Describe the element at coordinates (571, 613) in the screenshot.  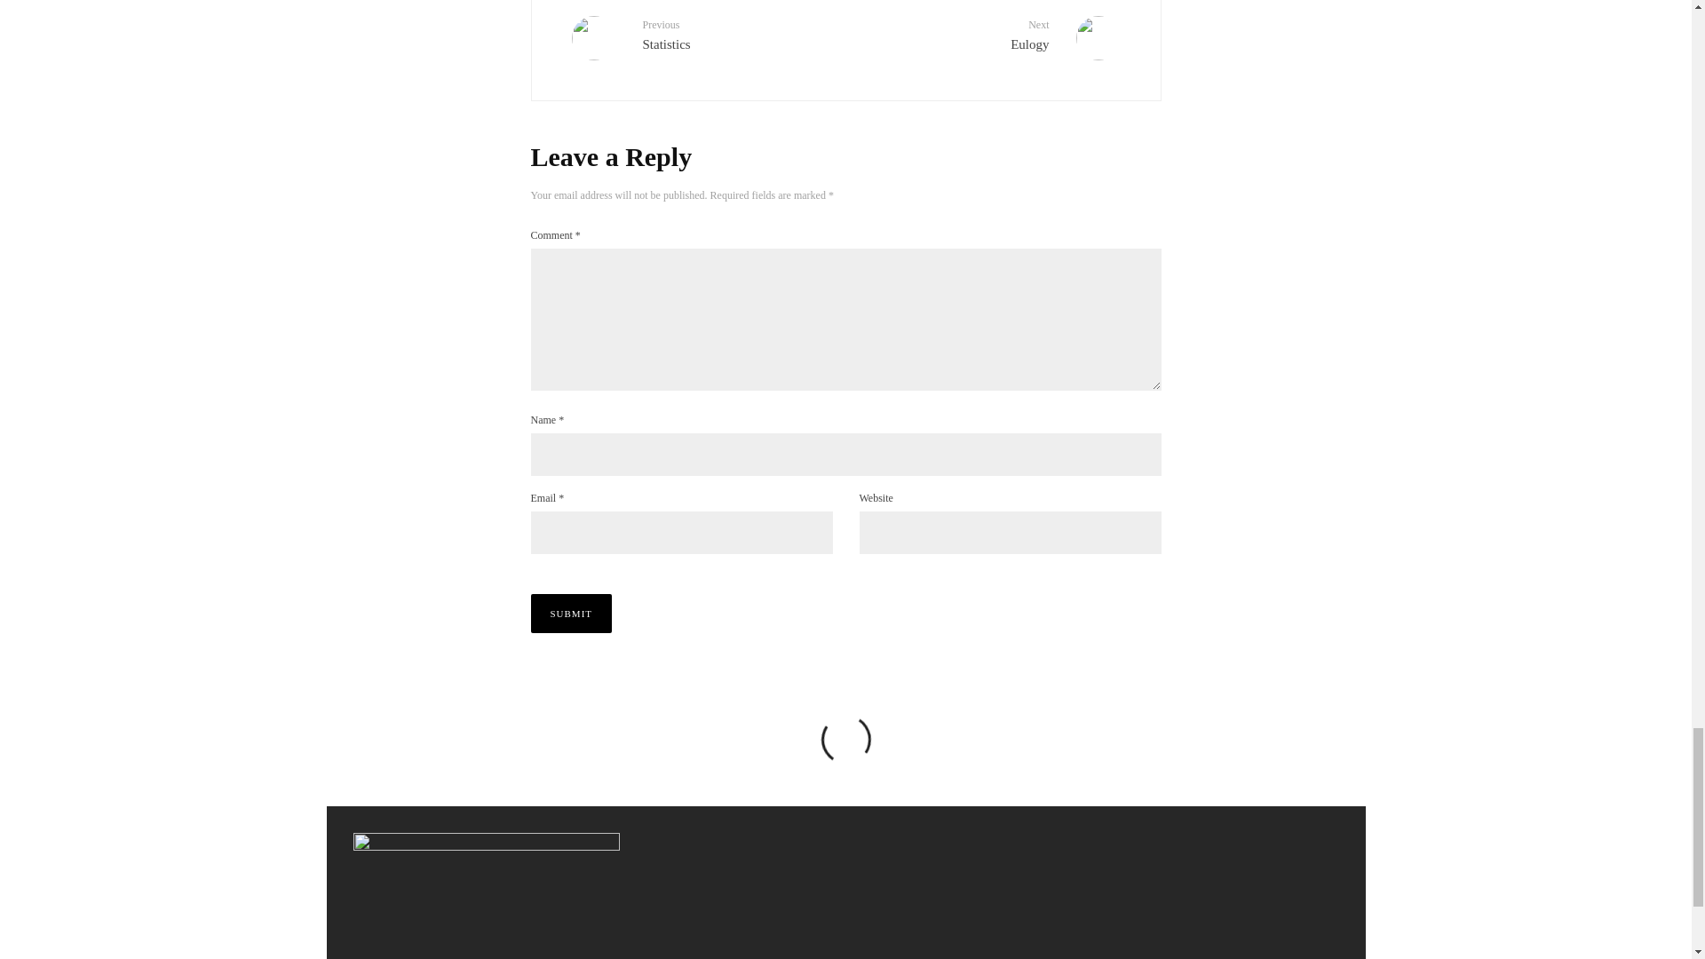
I see `Submit` at that location.